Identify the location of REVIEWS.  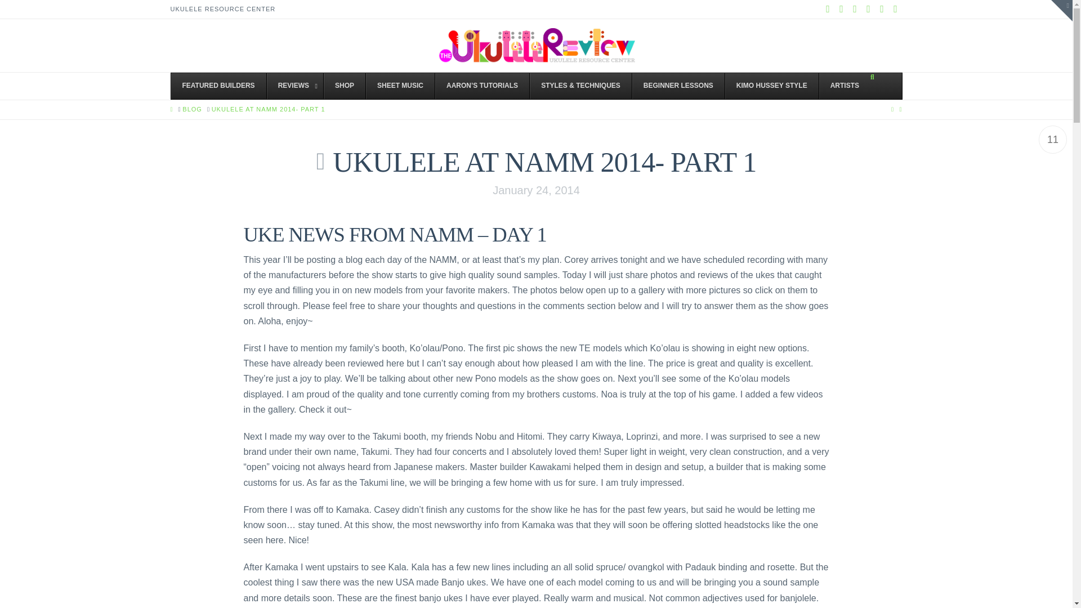
(294, 86).